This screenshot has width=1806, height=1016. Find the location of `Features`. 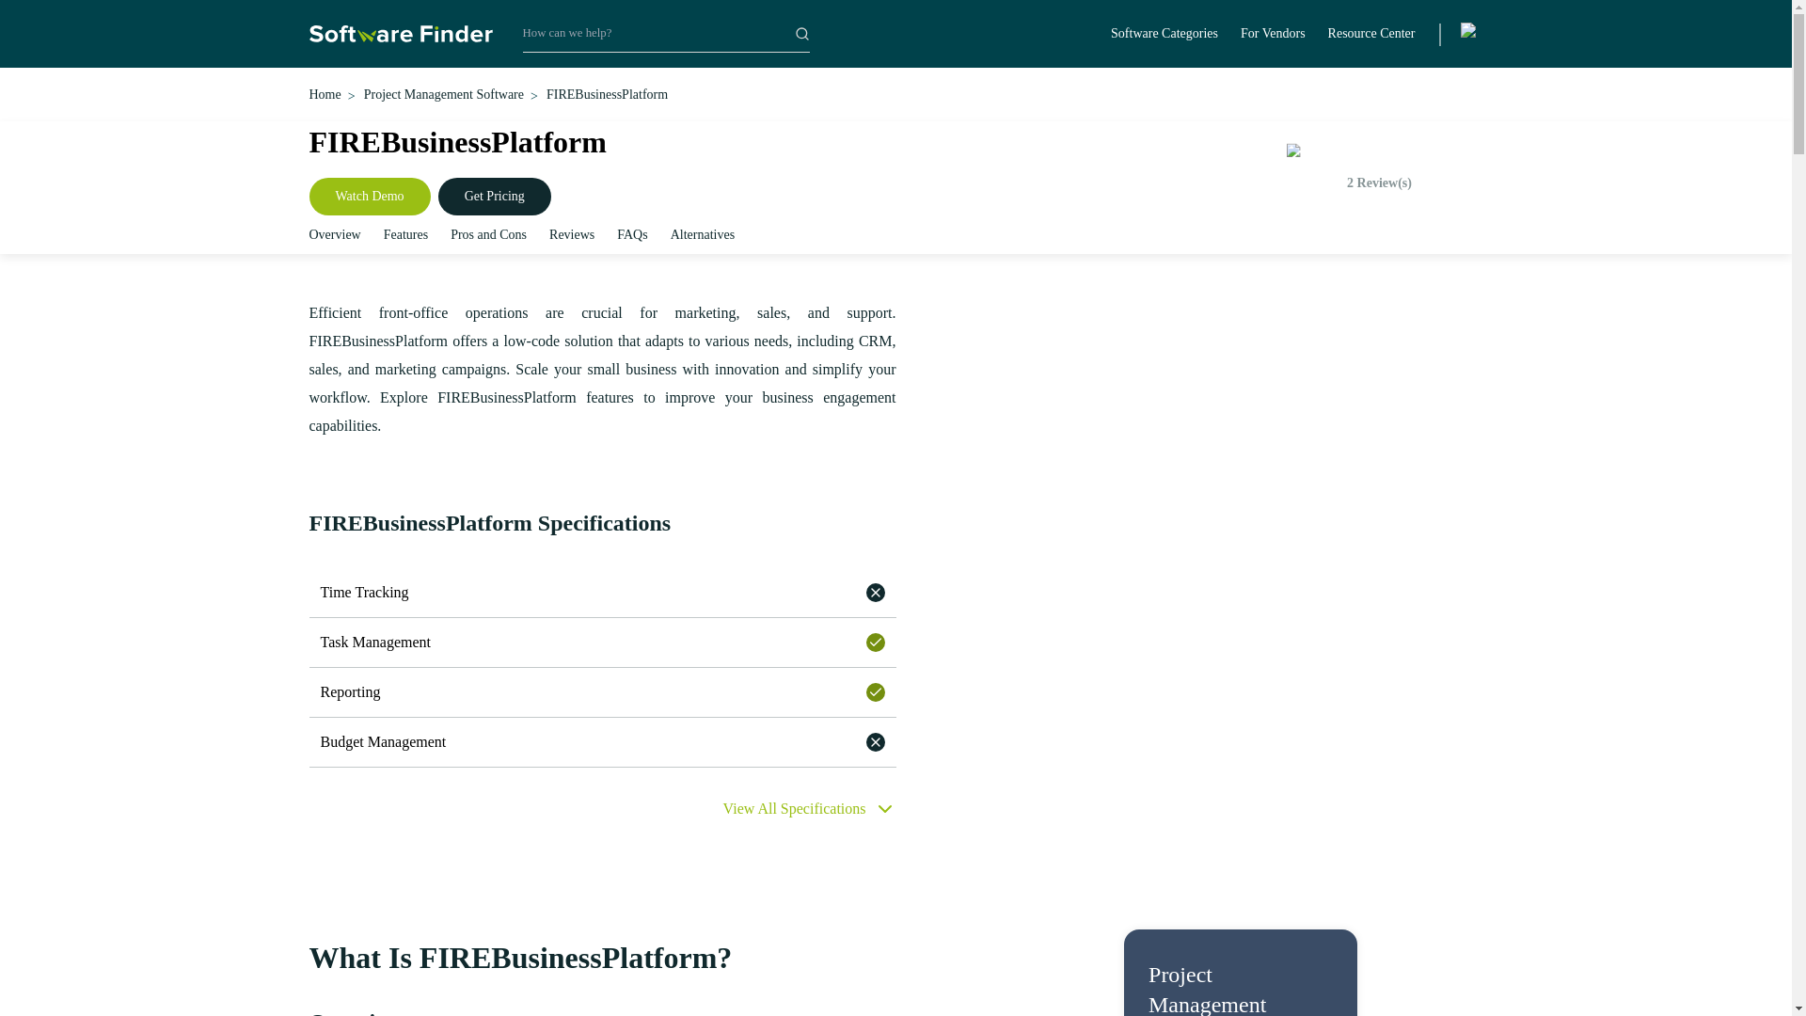

Features is located at coordinates (405, 234).